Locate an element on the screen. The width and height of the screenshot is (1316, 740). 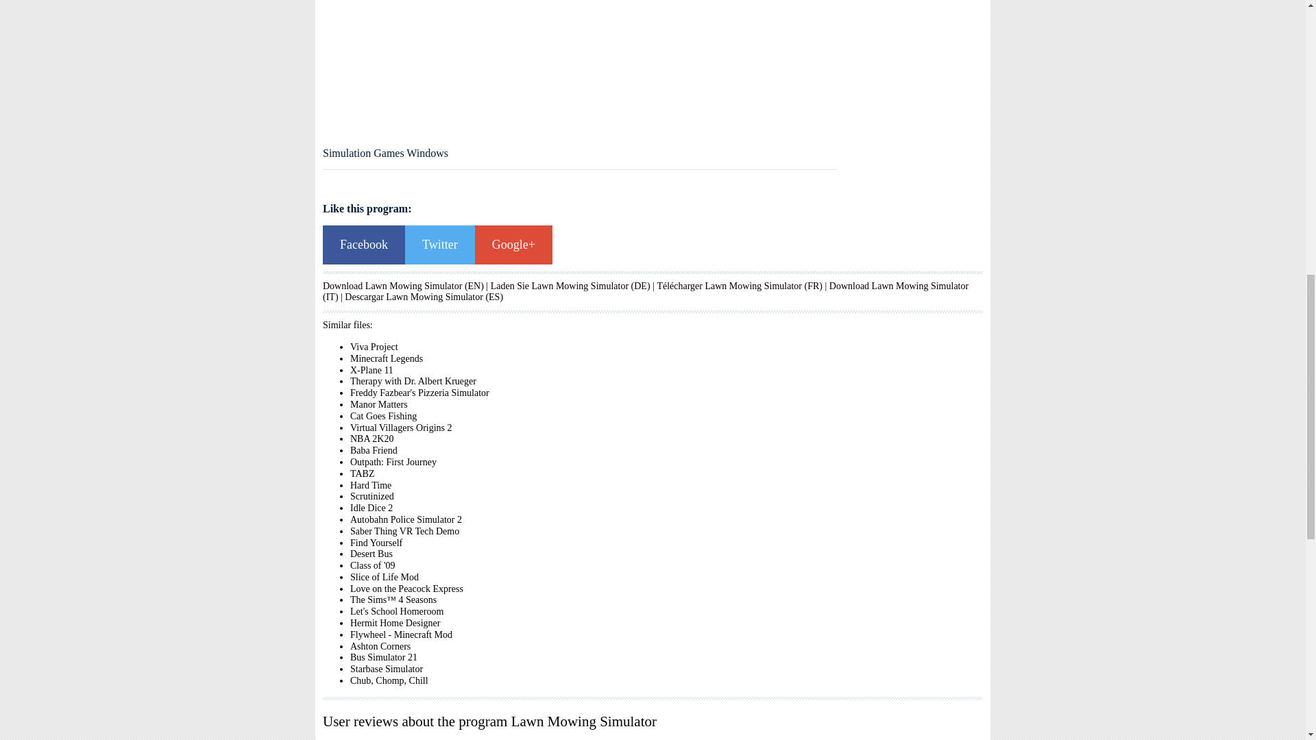
Autobahn Police Simulator 2 is located at coordinates (406, 519).